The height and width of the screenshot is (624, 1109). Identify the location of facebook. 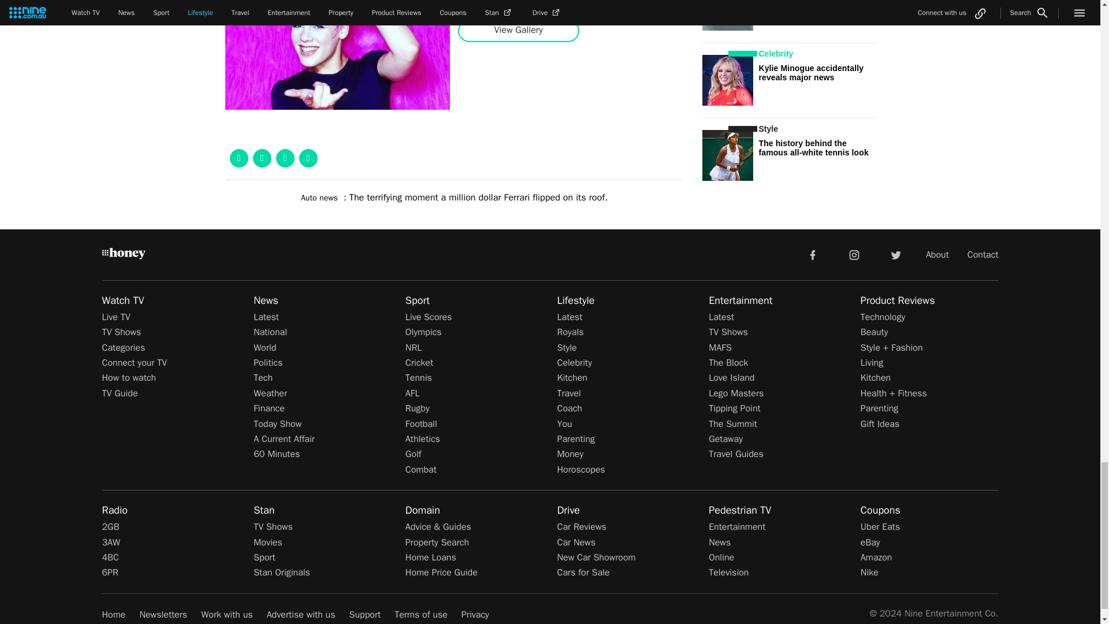
(812, 254).